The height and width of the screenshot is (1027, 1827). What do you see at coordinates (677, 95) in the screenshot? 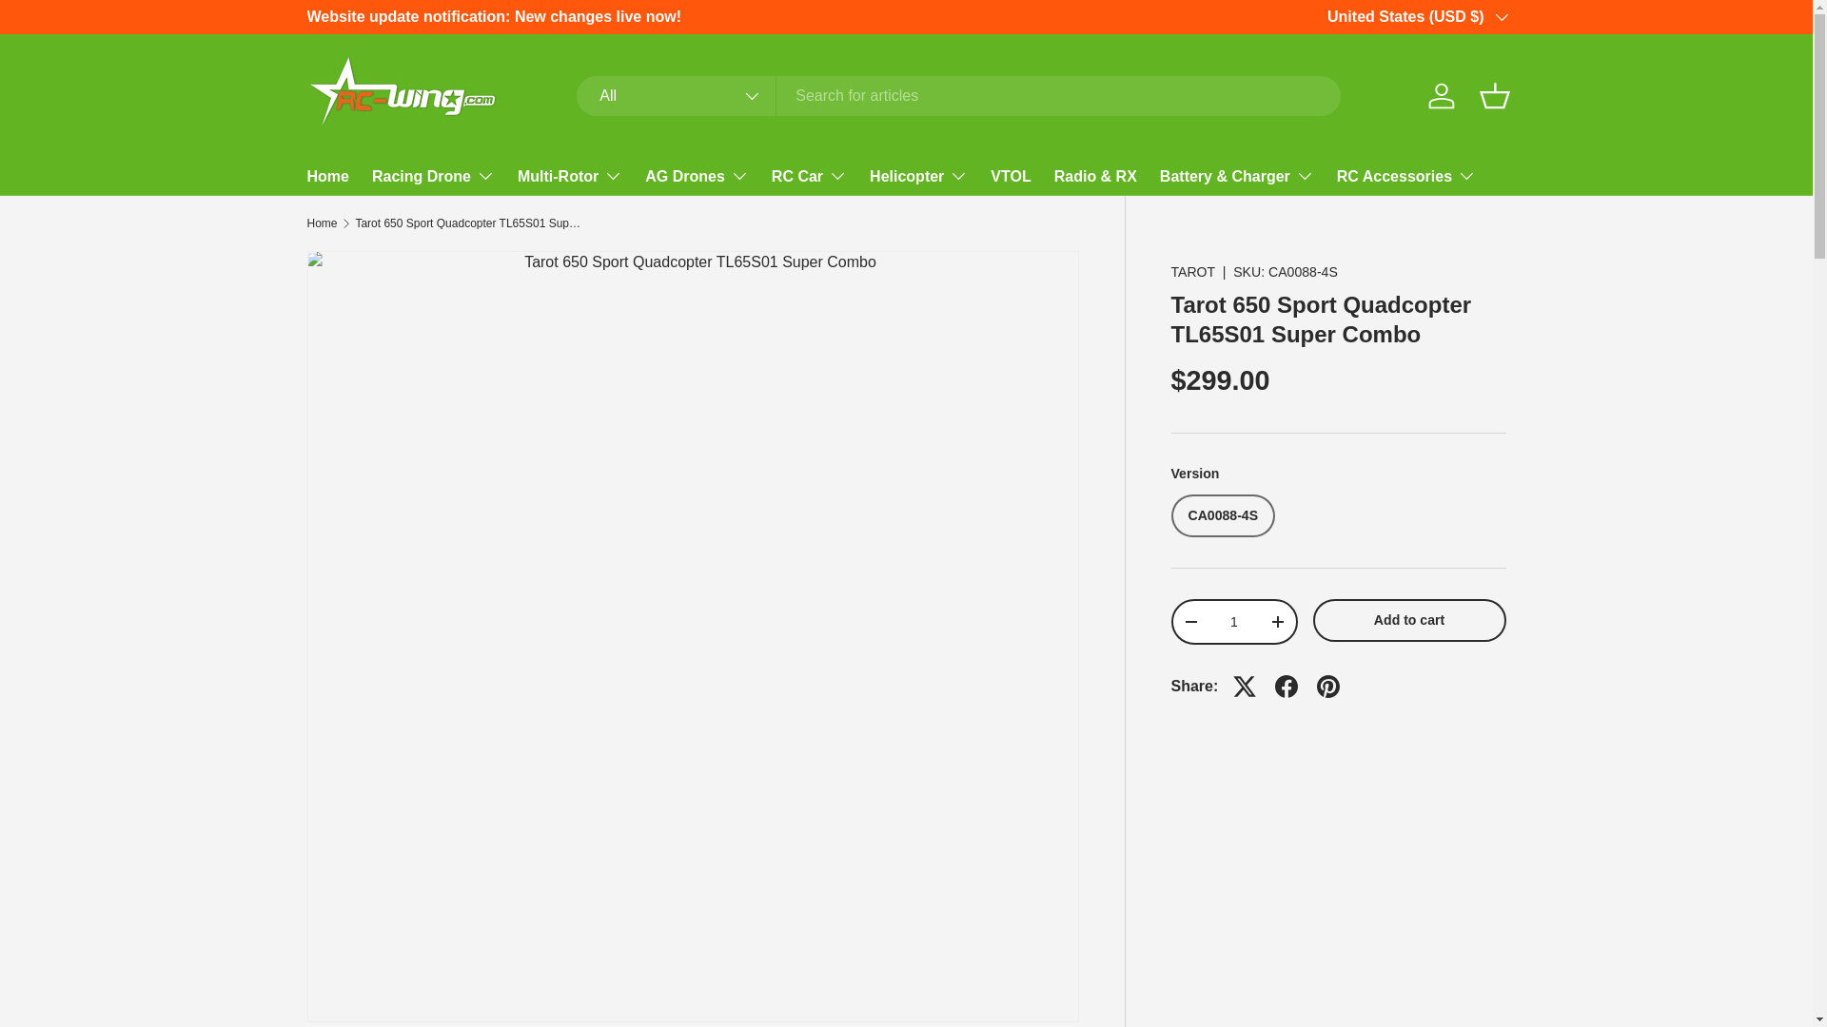
I see `All` at bounding box center [677, 95].